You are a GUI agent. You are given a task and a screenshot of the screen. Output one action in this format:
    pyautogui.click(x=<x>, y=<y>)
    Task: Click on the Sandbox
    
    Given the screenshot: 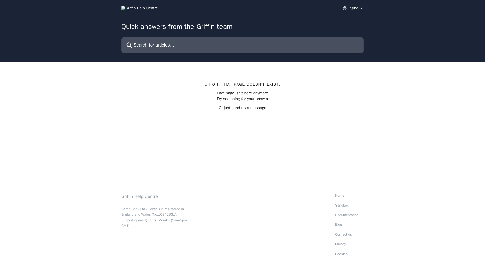 What is the action you would take?
    pyautogui.click(x=342, y=205)
    